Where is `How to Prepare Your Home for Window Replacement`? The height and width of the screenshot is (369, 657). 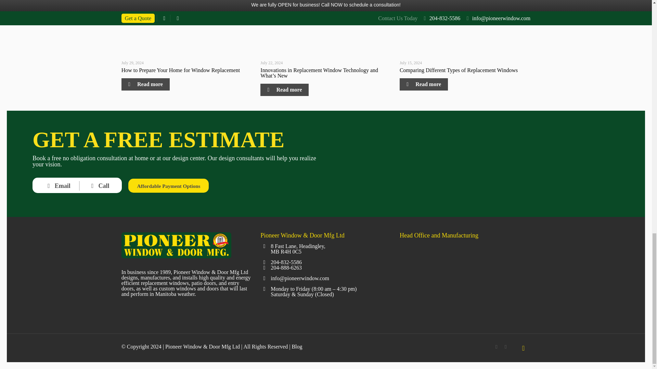
How to Prepare Your Home for Window Replacement is located at coordinates (181, 70).